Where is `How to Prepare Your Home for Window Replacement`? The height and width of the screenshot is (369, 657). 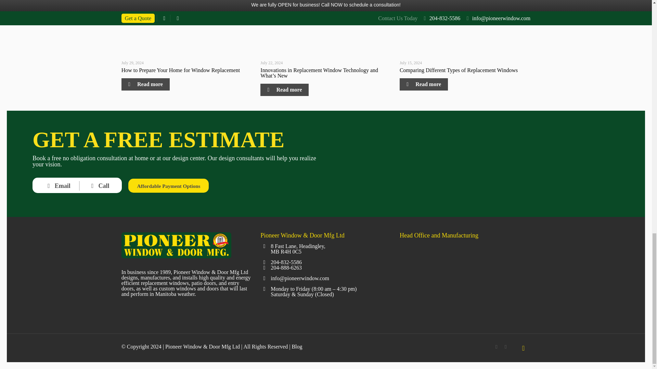
How to Prepare Your Home for Window Replacement is located at coordinates (181, 70).